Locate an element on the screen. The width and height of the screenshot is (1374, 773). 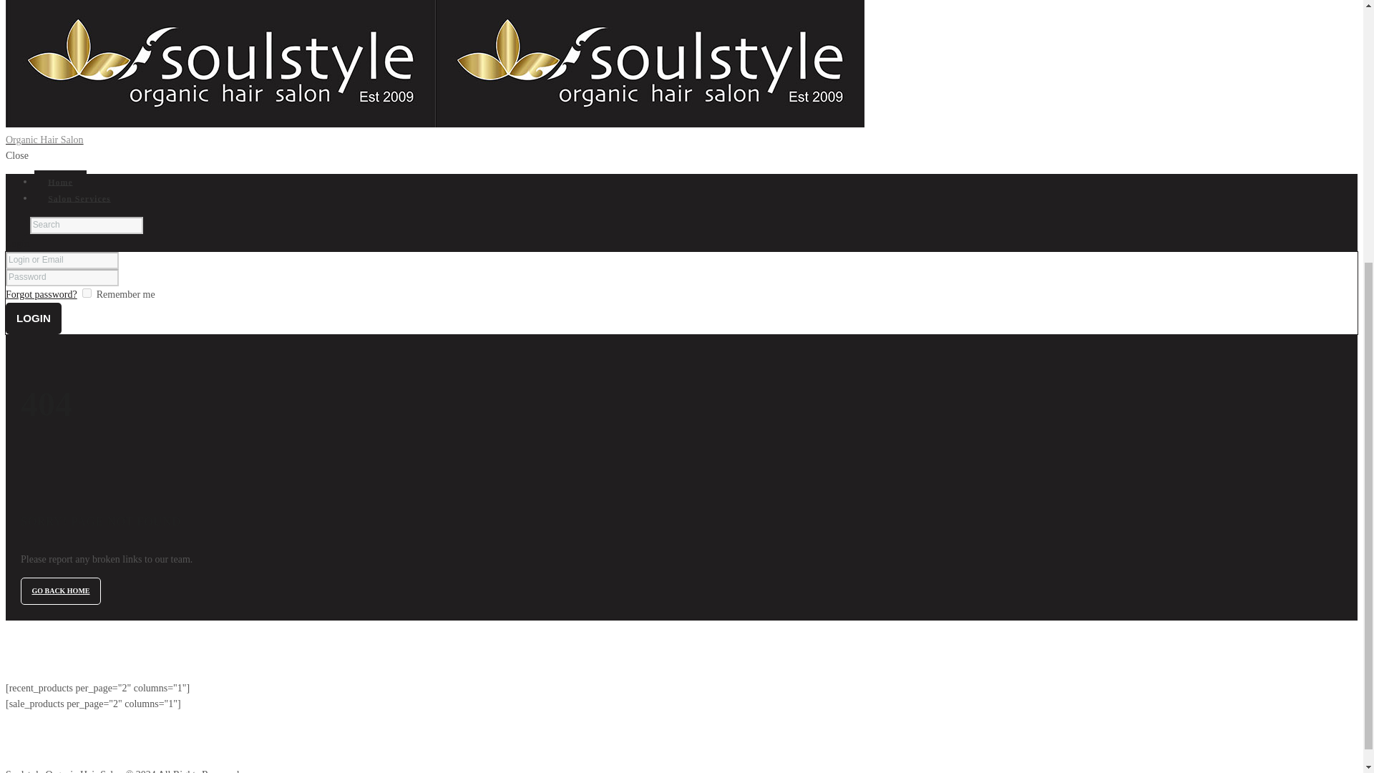
Salon Services is located at coordinates (79, 198).